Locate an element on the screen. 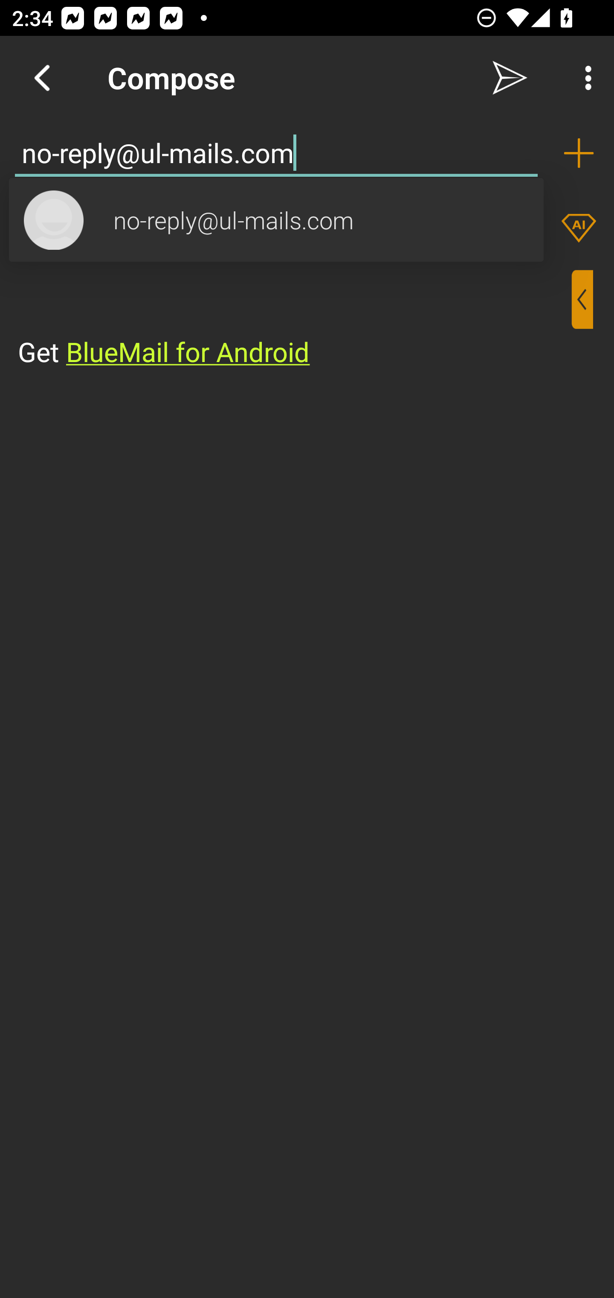 Image resolution: width=614 pixels, height=1298 pixels. Send is located at coordinates (510, 78).